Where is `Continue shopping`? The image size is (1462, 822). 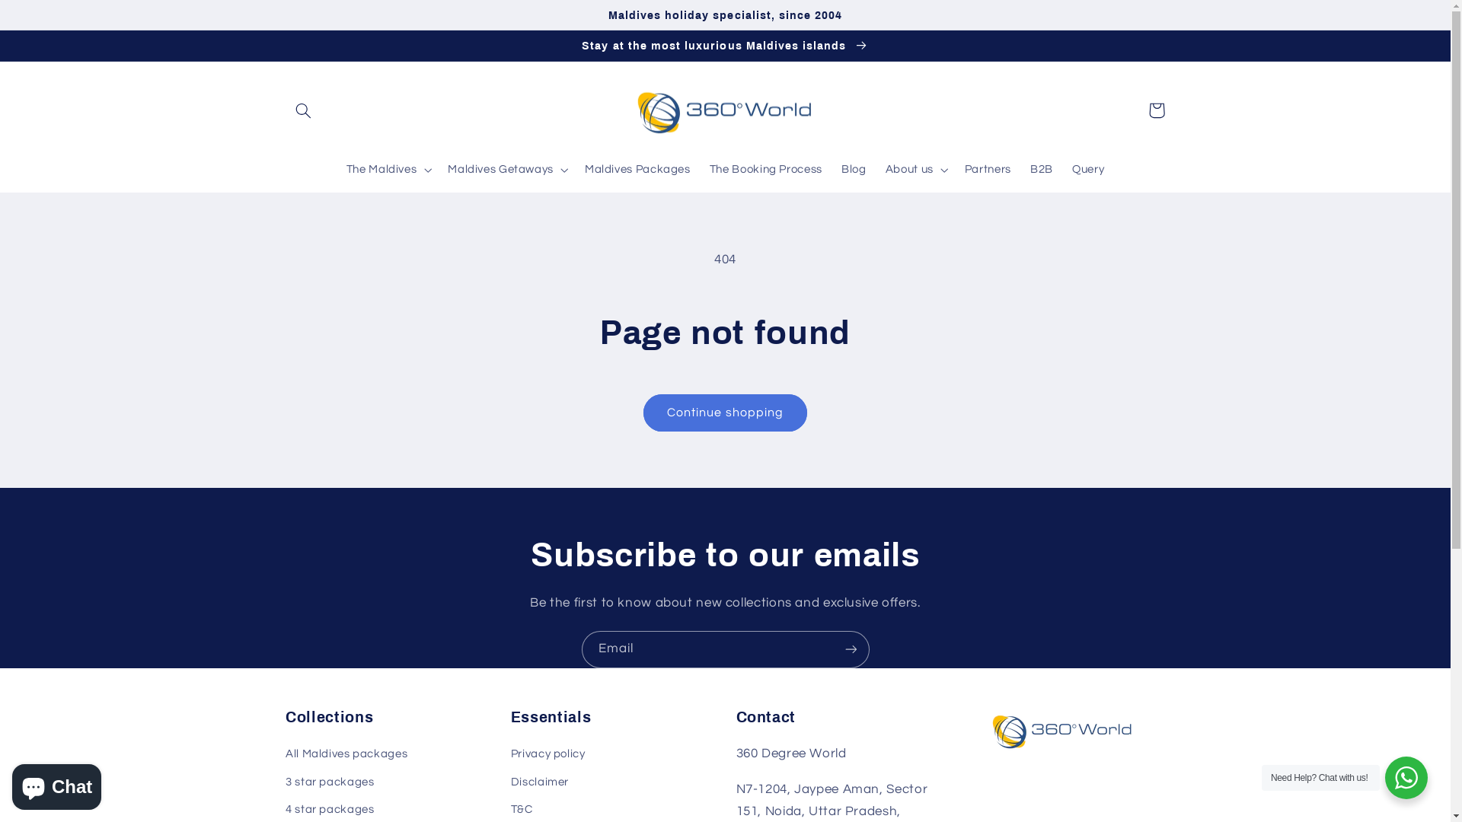
Continue shopping is located at coordinates (726, 413).